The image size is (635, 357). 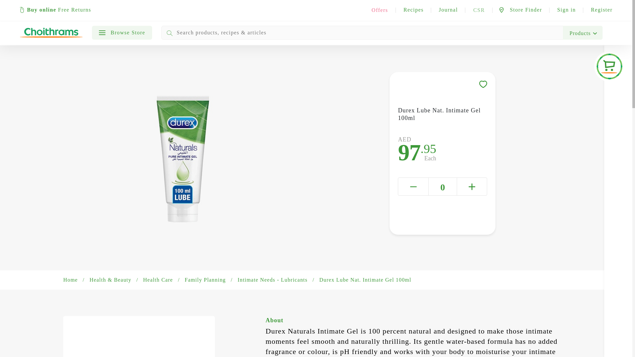 What do you see at coordinates (448, 9) in the screenshot?
I see `Journal` at bounding box center [448, 9].